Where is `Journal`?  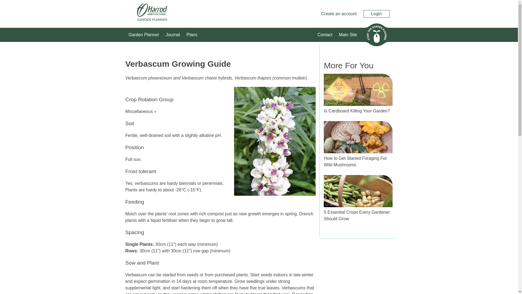
Journal is located at coordinates (172, 35).